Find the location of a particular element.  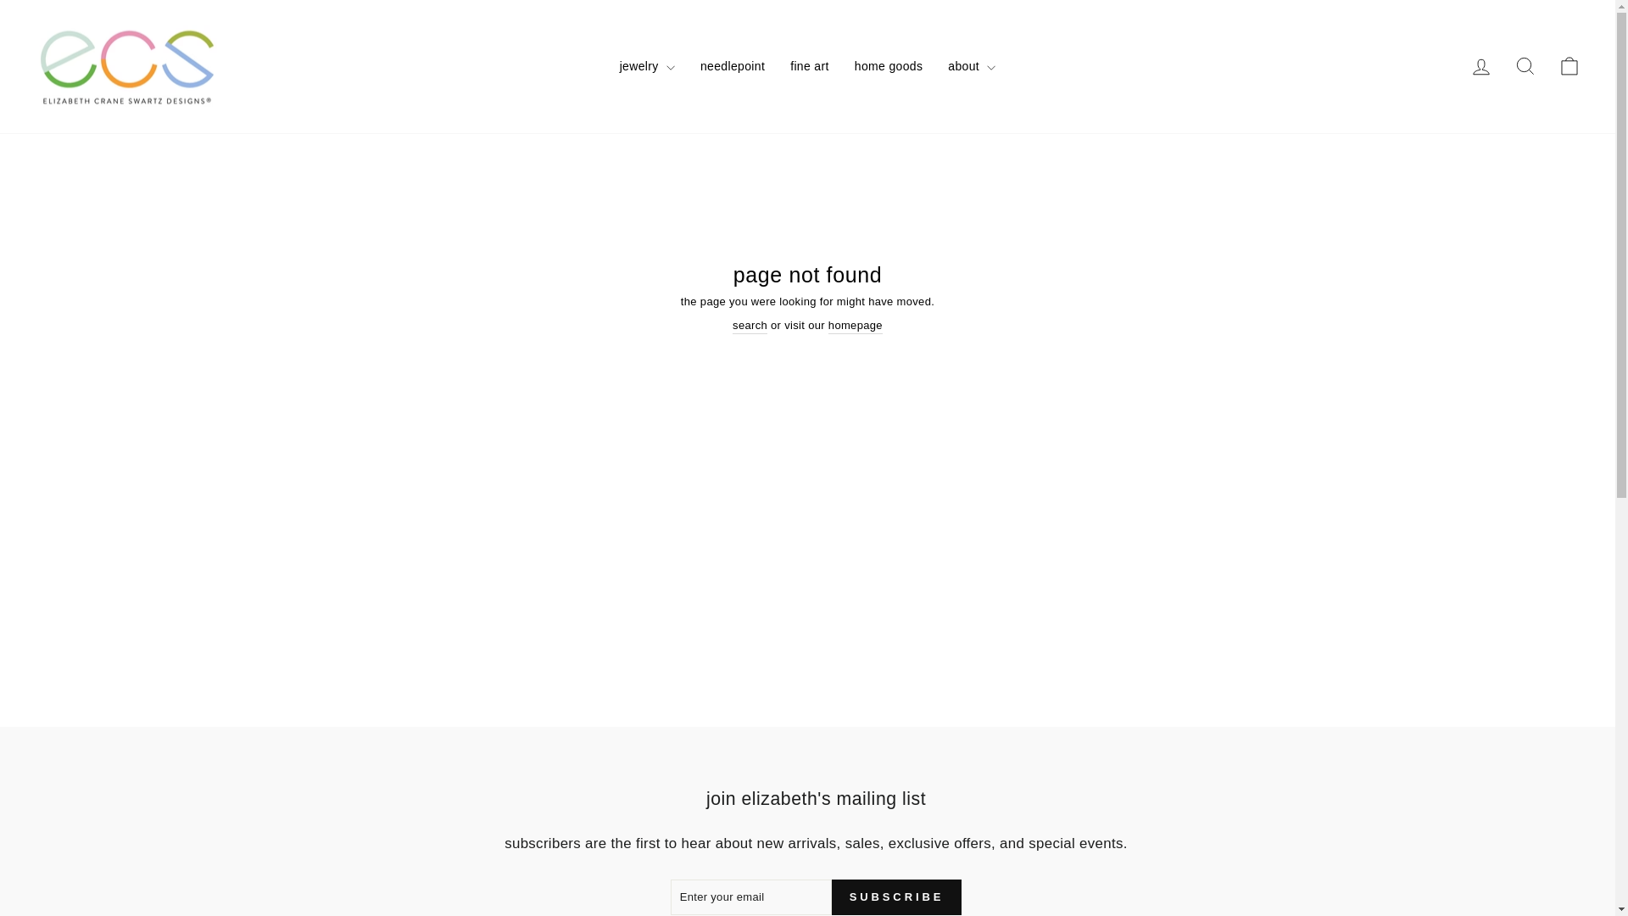

needlepoint is located at coordinates (1569, 65).